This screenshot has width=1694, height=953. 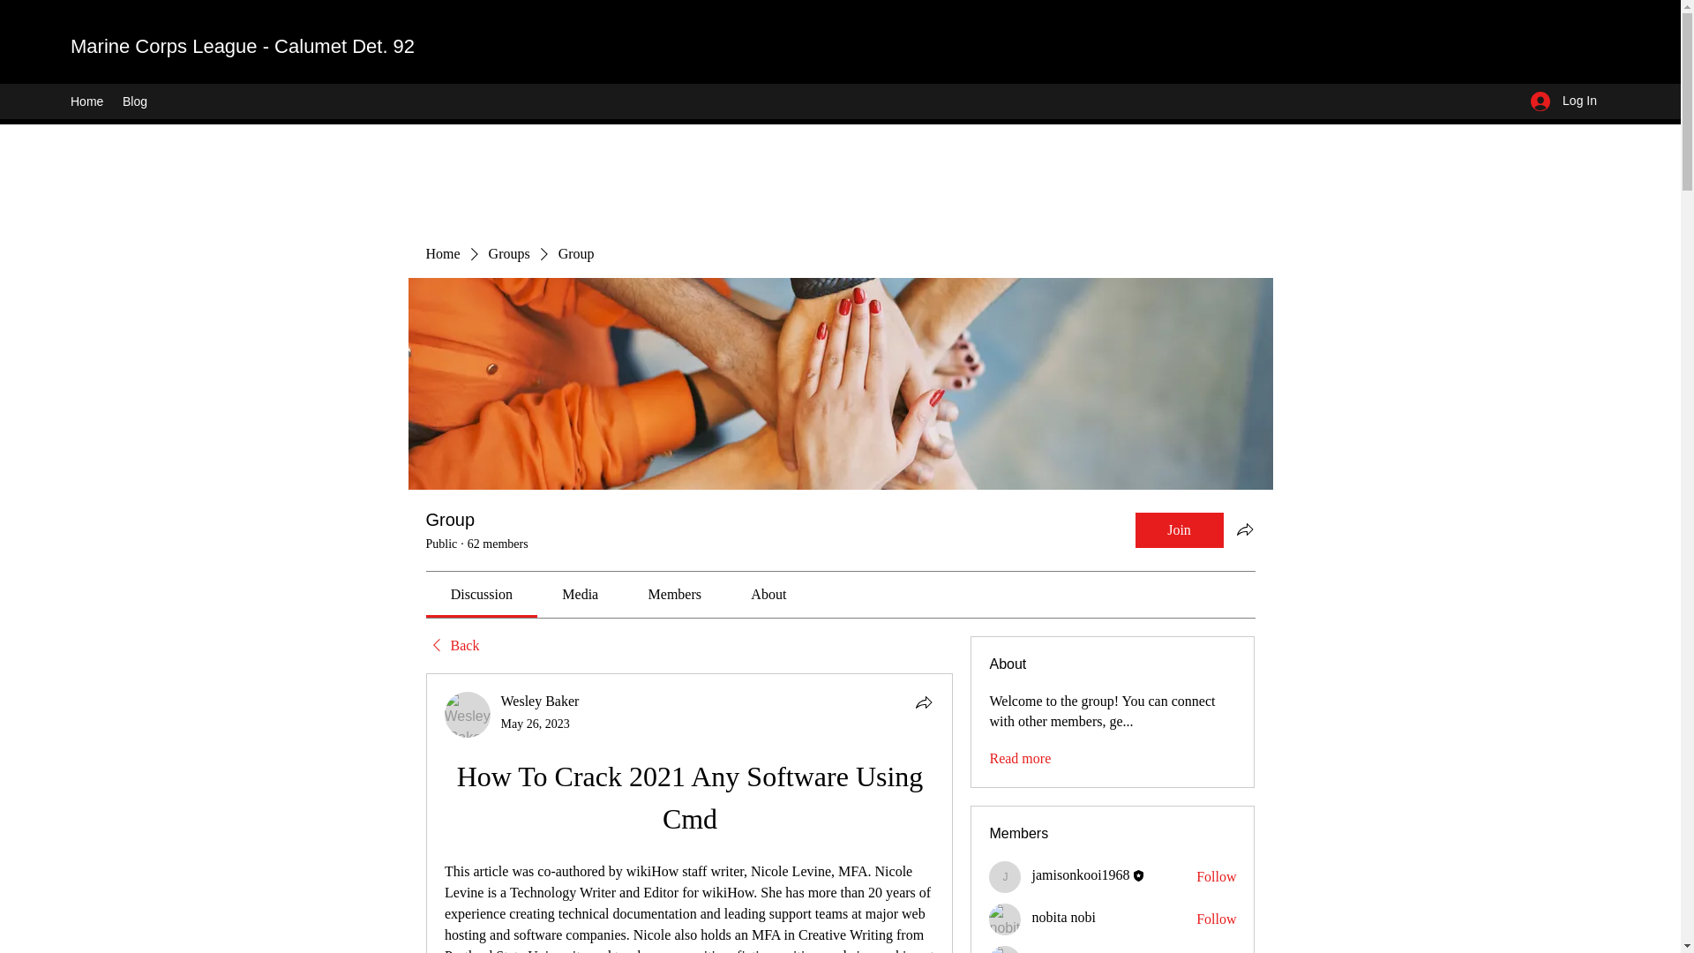 I want to click on May 26, 2023, so click(x=535, y=724).